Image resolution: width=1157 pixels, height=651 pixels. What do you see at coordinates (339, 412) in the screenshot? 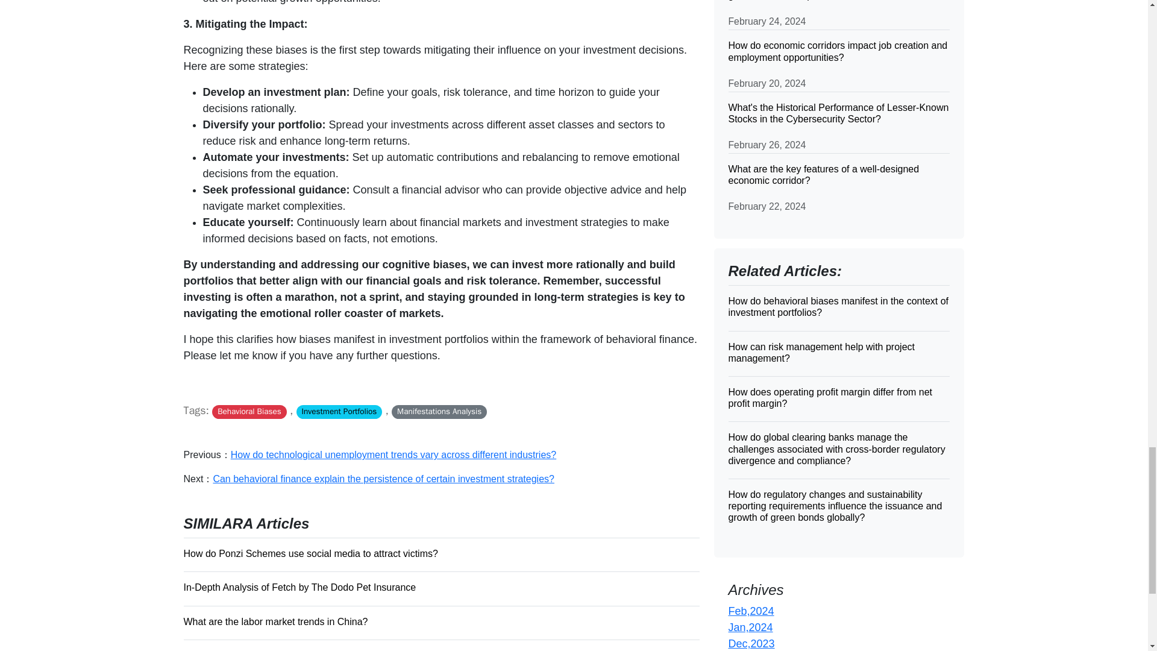
I see `Investment Portfolios` at bounding box center [339, 412].